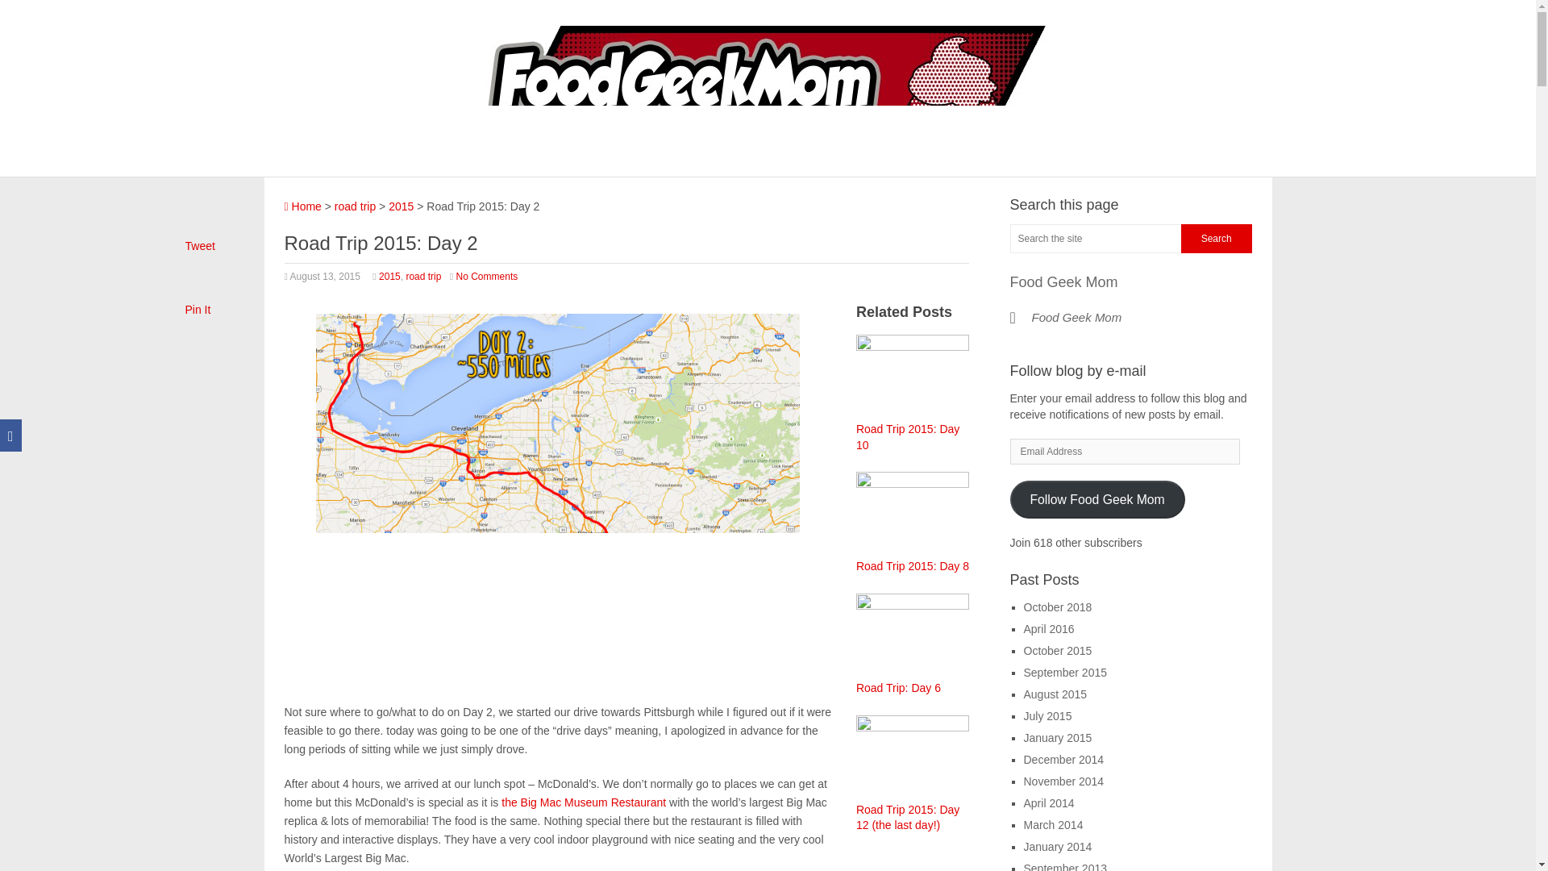  I want to click on No Comments, so click(487, 276).